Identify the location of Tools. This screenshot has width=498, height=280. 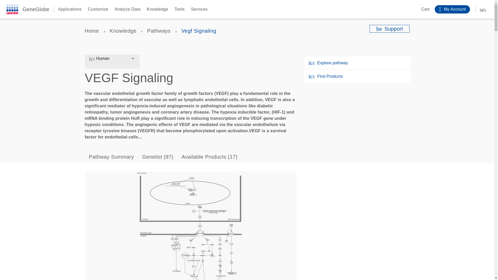
(179, 9).